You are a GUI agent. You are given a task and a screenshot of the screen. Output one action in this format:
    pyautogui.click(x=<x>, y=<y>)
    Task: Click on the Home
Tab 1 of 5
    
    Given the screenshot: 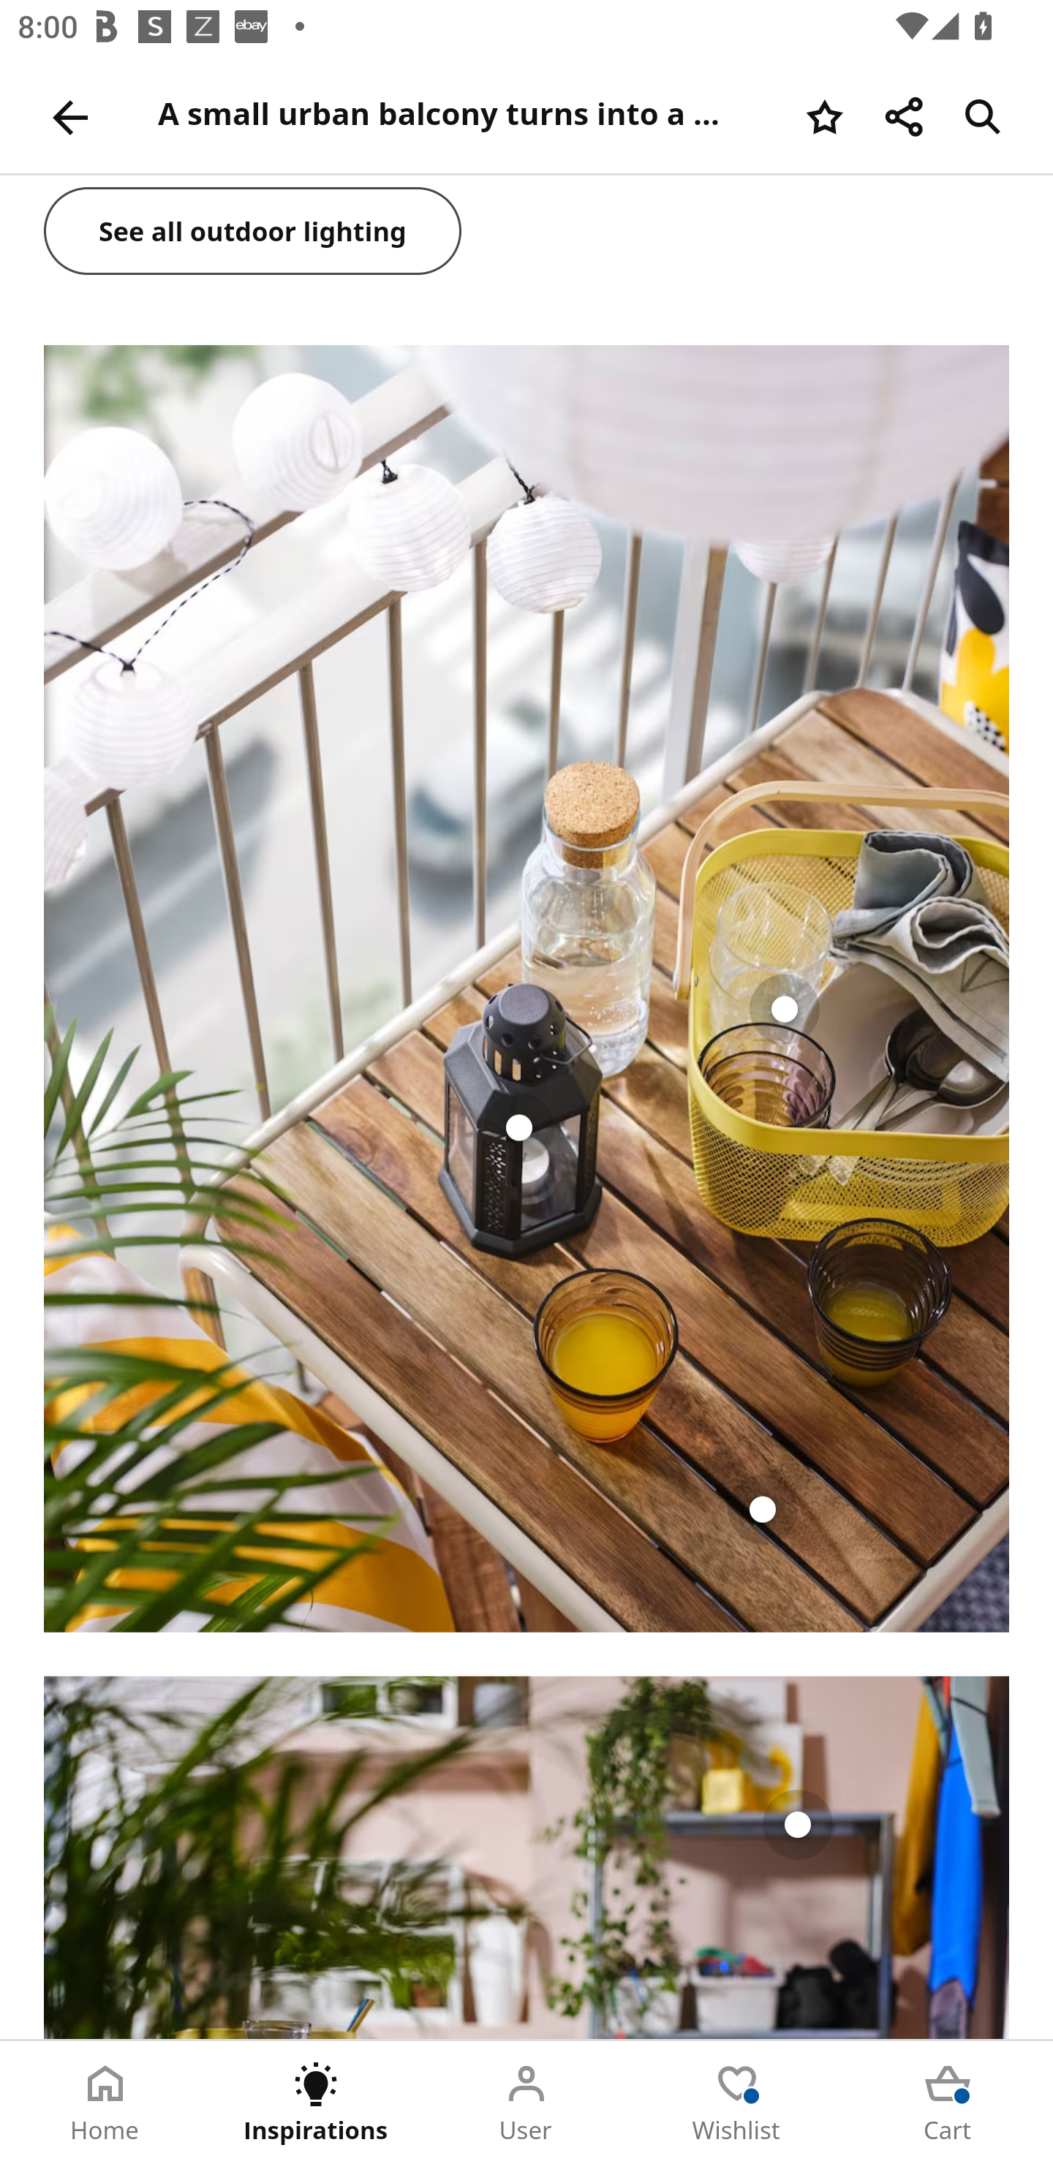 What is the action you would take?
    pyautogui.click(x=105, y=2103)
    